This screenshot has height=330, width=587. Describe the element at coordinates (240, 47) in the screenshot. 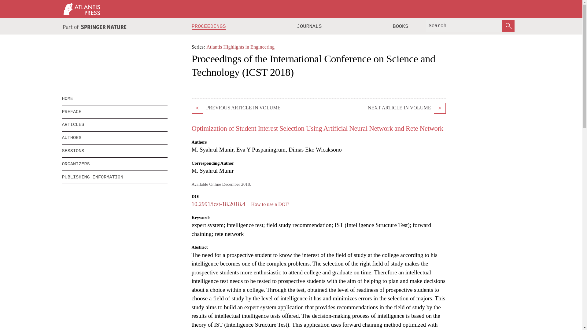

I see `Atlantis Highlights in Engineering` at that location.